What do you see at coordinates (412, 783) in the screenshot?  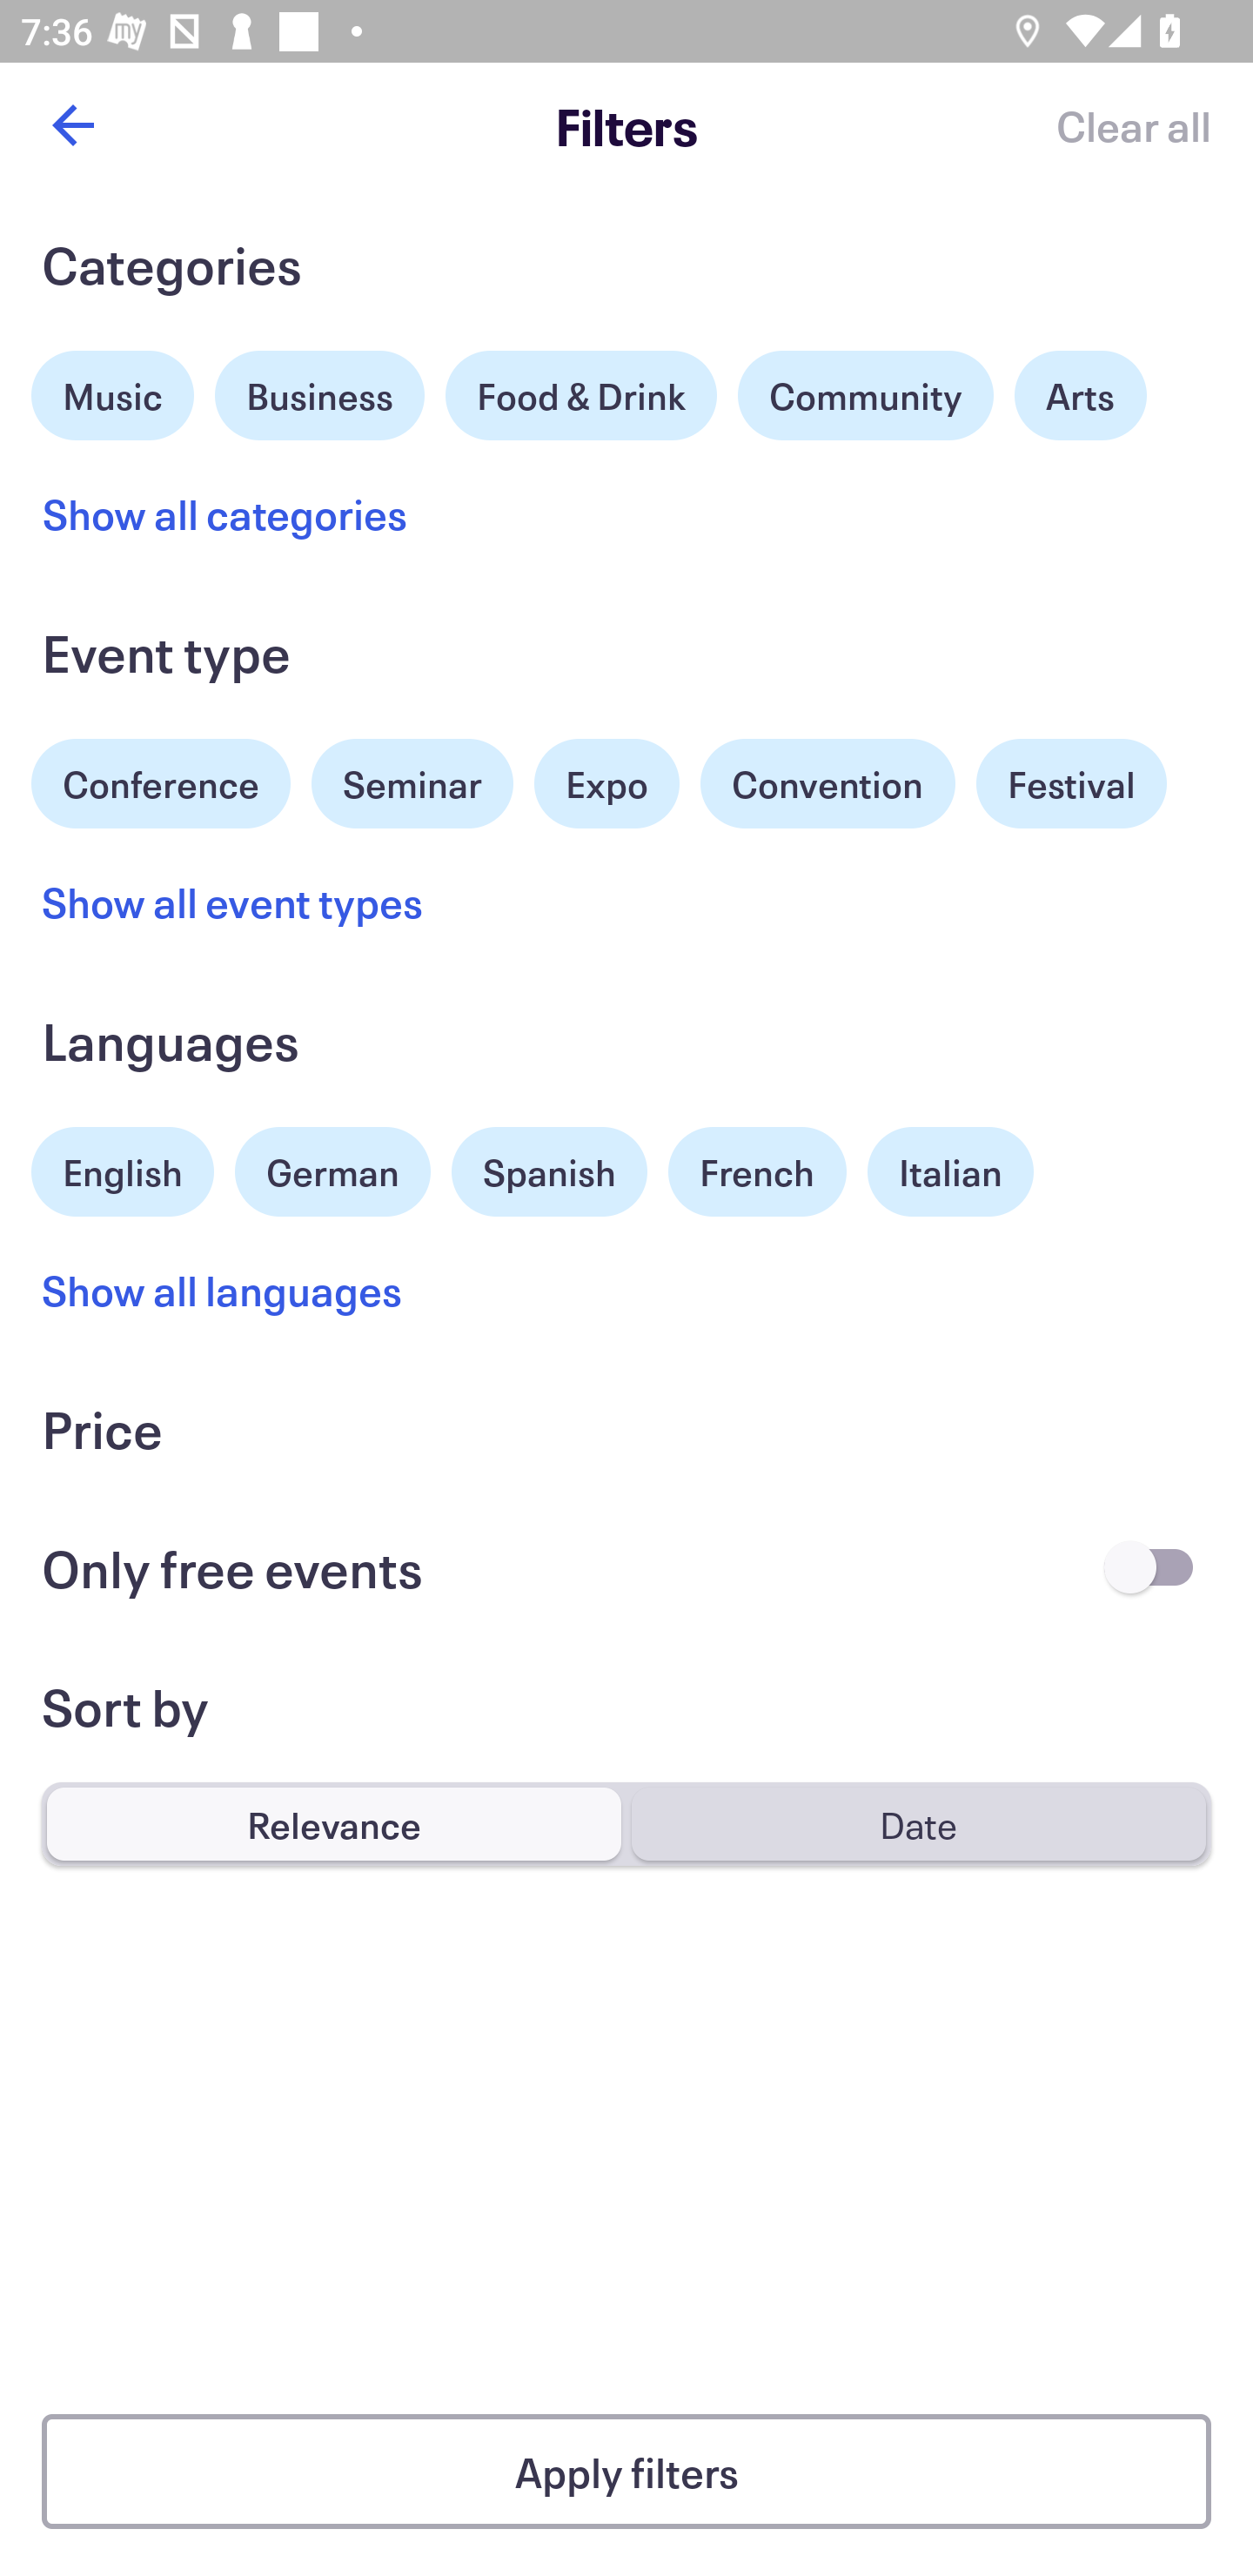 I see `Seminar` at bounding box center [412, 783].